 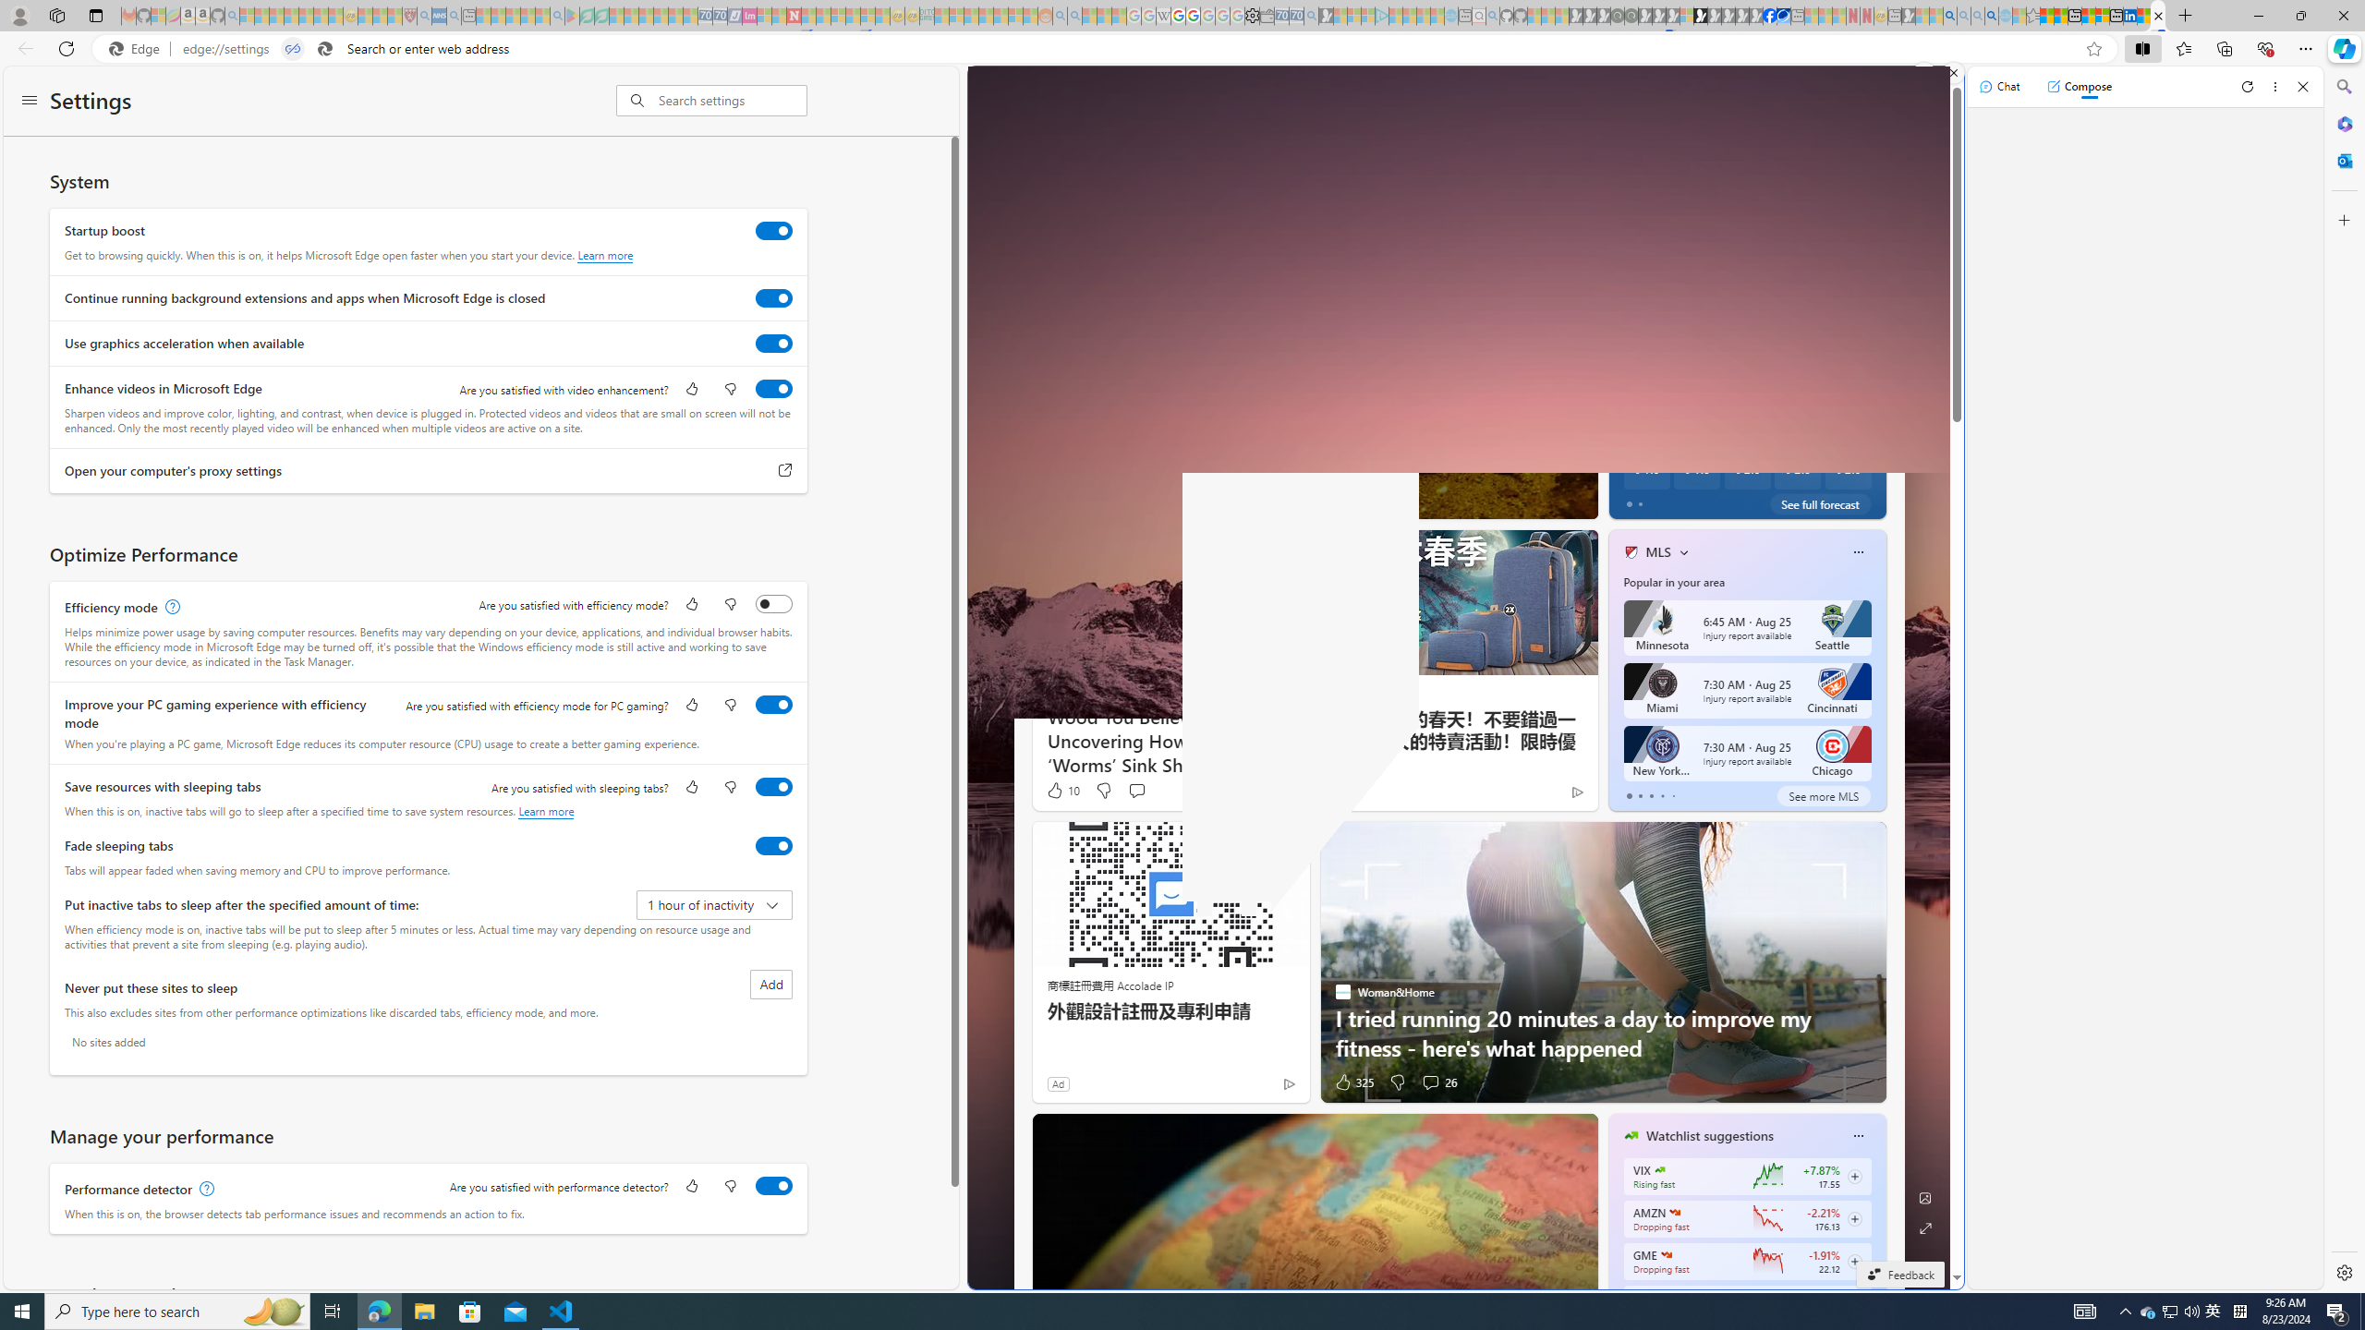 I want to click on 23 Like, so click(x=1632, y=500).